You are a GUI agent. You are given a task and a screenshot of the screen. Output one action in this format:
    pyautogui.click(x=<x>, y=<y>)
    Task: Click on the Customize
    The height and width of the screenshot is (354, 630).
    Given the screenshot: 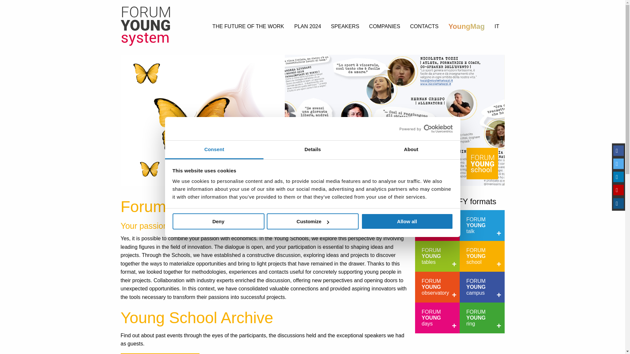 What is the action you would take?
    pyautogui.click(x=312, y=221)
    